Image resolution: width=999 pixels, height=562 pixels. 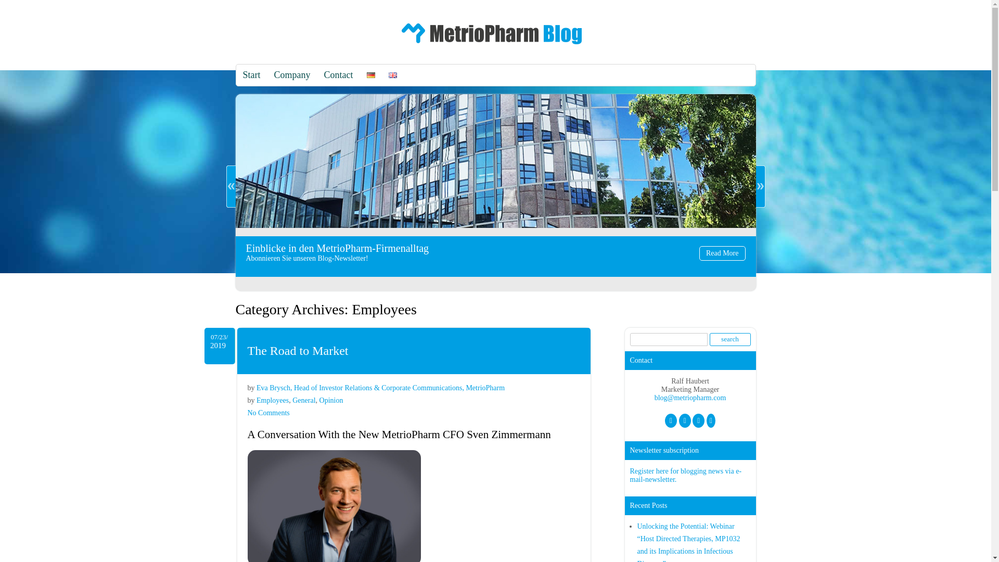 I want to click on MetrioPharm-Blog, so click(x=492, y=47).